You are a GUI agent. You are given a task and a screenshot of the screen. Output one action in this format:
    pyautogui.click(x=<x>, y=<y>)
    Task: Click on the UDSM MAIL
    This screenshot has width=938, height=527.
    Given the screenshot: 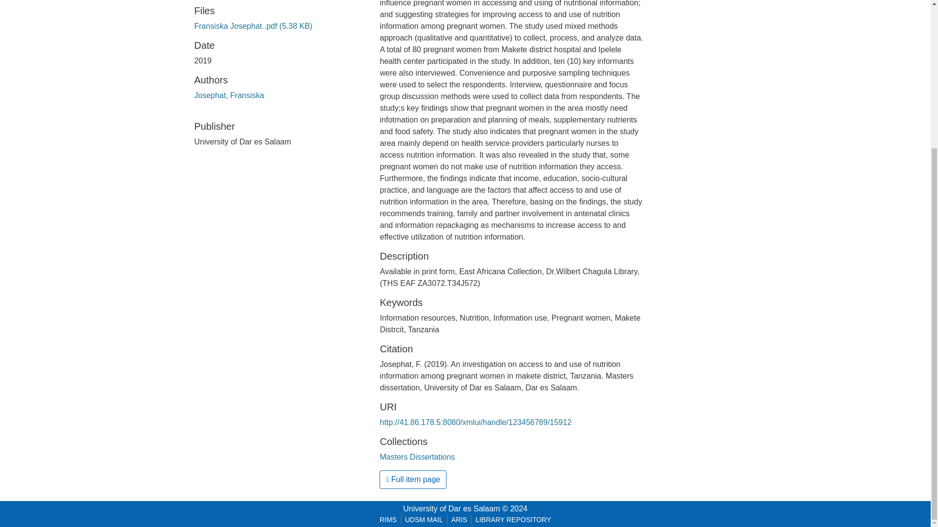 What is the action you would take?
    pyautogui.click(x=424, y=520)
    